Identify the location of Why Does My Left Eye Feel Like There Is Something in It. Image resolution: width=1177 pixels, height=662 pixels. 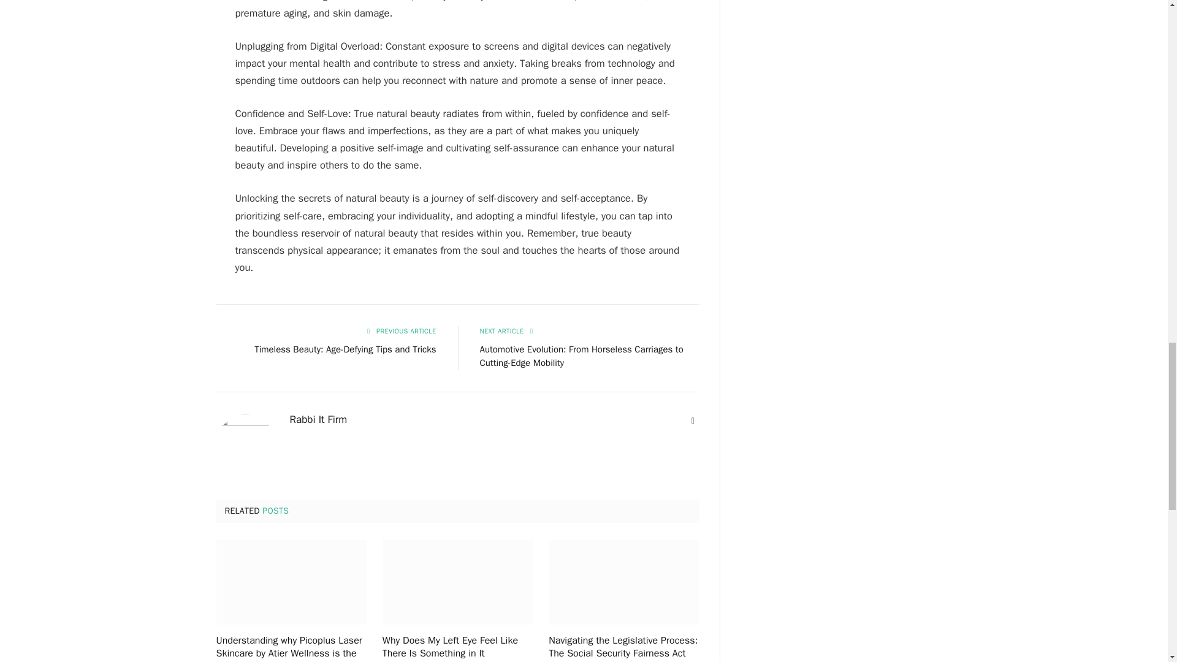
(457, 647).